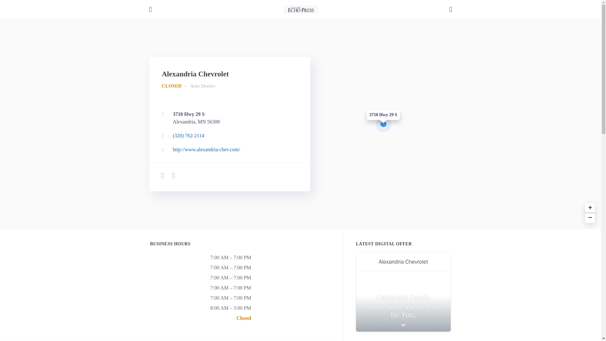  I want to click on Open website in a new tab, so click(228, 118).